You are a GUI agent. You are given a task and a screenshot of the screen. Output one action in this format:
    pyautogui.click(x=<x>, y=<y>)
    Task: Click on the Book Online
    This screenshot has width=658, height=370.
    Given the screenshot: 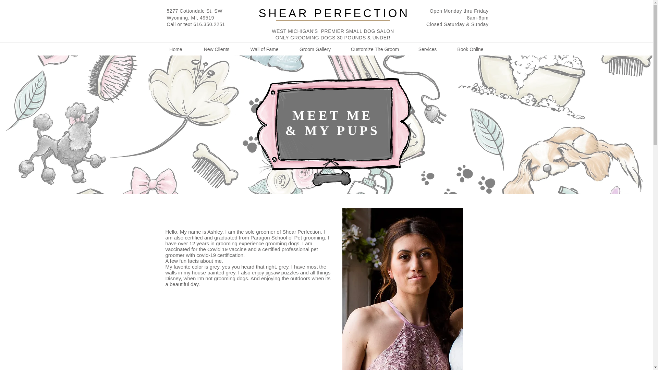 What is the action you would take?
    pyautogui.click(x=470, y=49)
    